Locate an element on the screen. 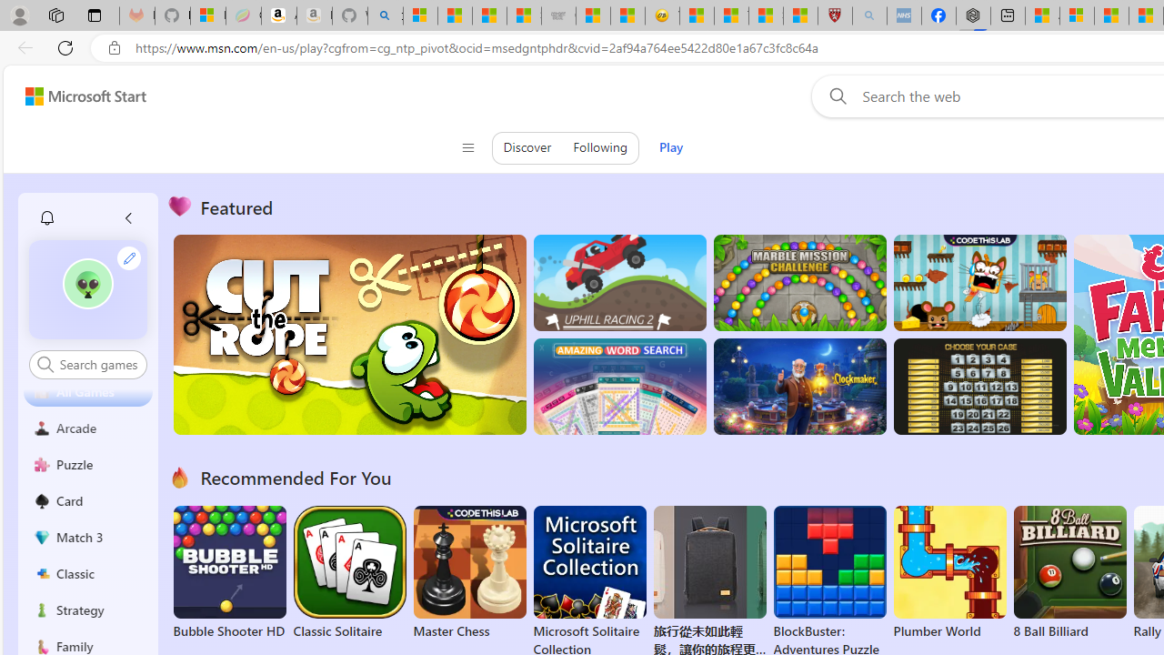  8 Ball Billiard is located at coordinates (1069, 573).